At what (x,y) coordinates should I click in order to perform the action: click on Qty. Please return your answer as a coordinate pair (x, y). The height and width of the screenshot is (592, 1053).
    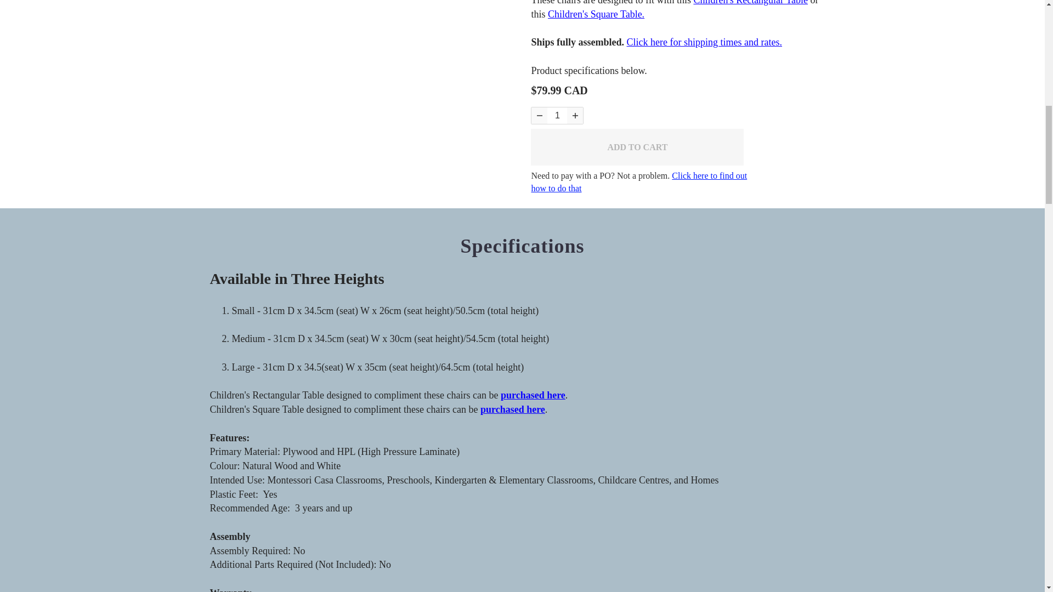
    Looking at the image, I should click on (540, 115).